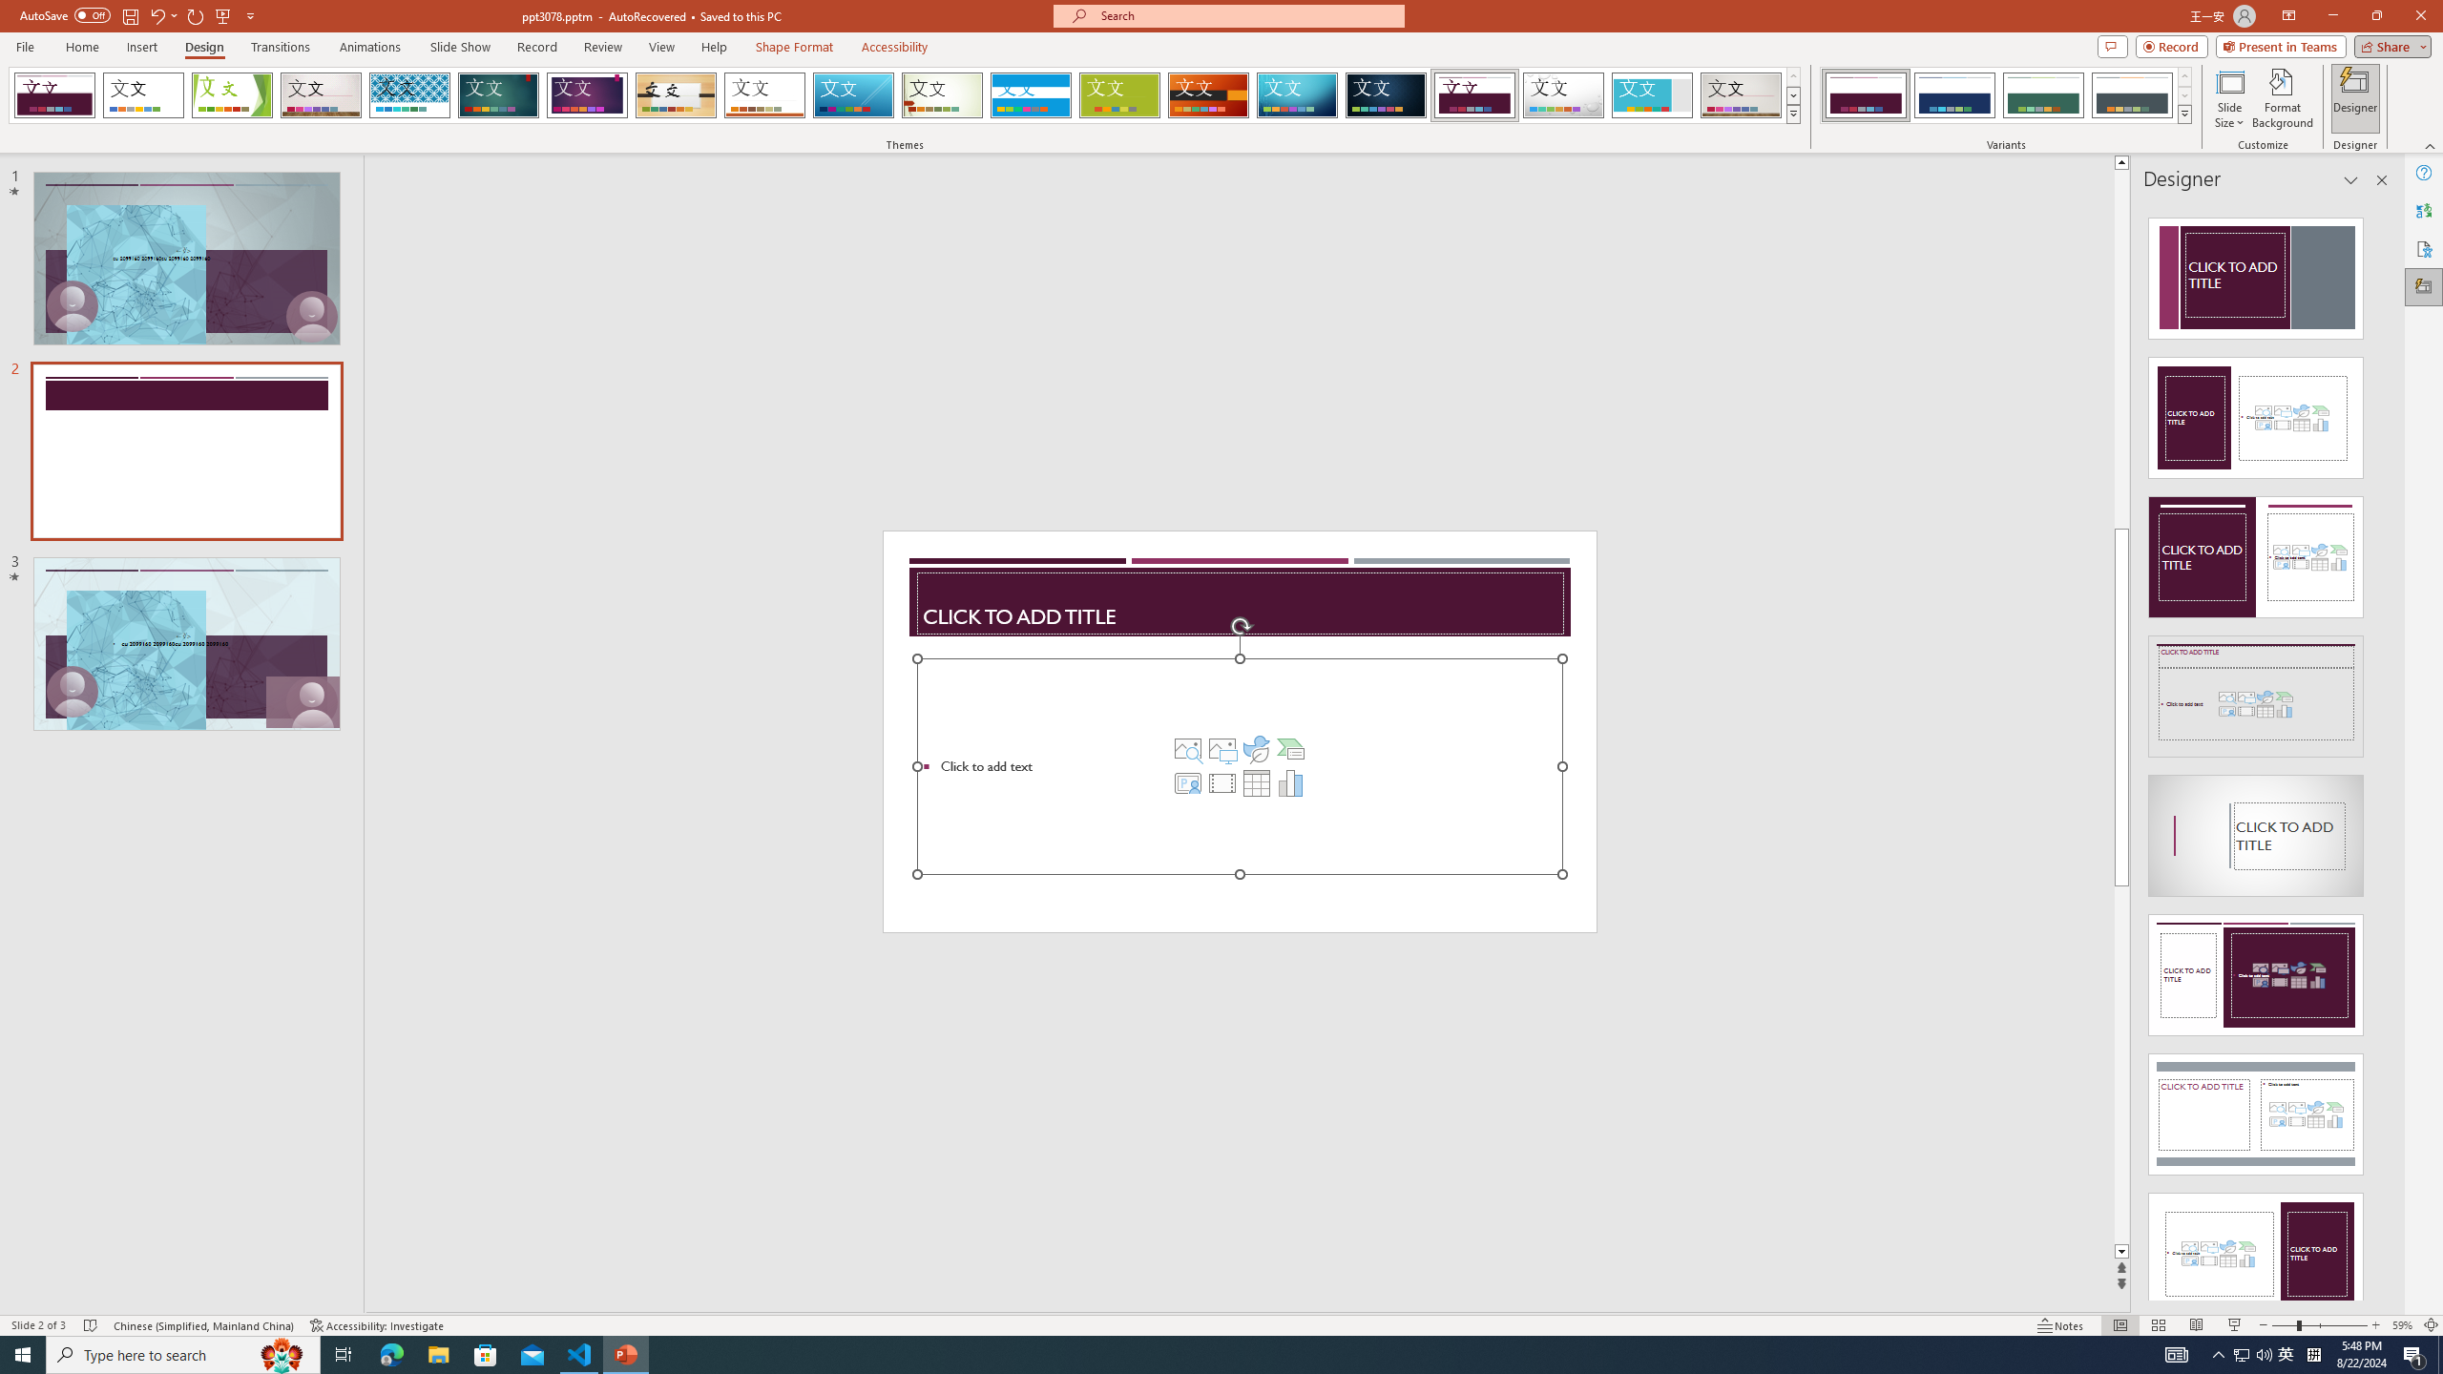 This screenshot has width=2443, height=1374. What do you see at coordinates (1290, 748) in the screenshot?
I see `Insert a SmartArt Graphic` at bounding box center [1290, 748].